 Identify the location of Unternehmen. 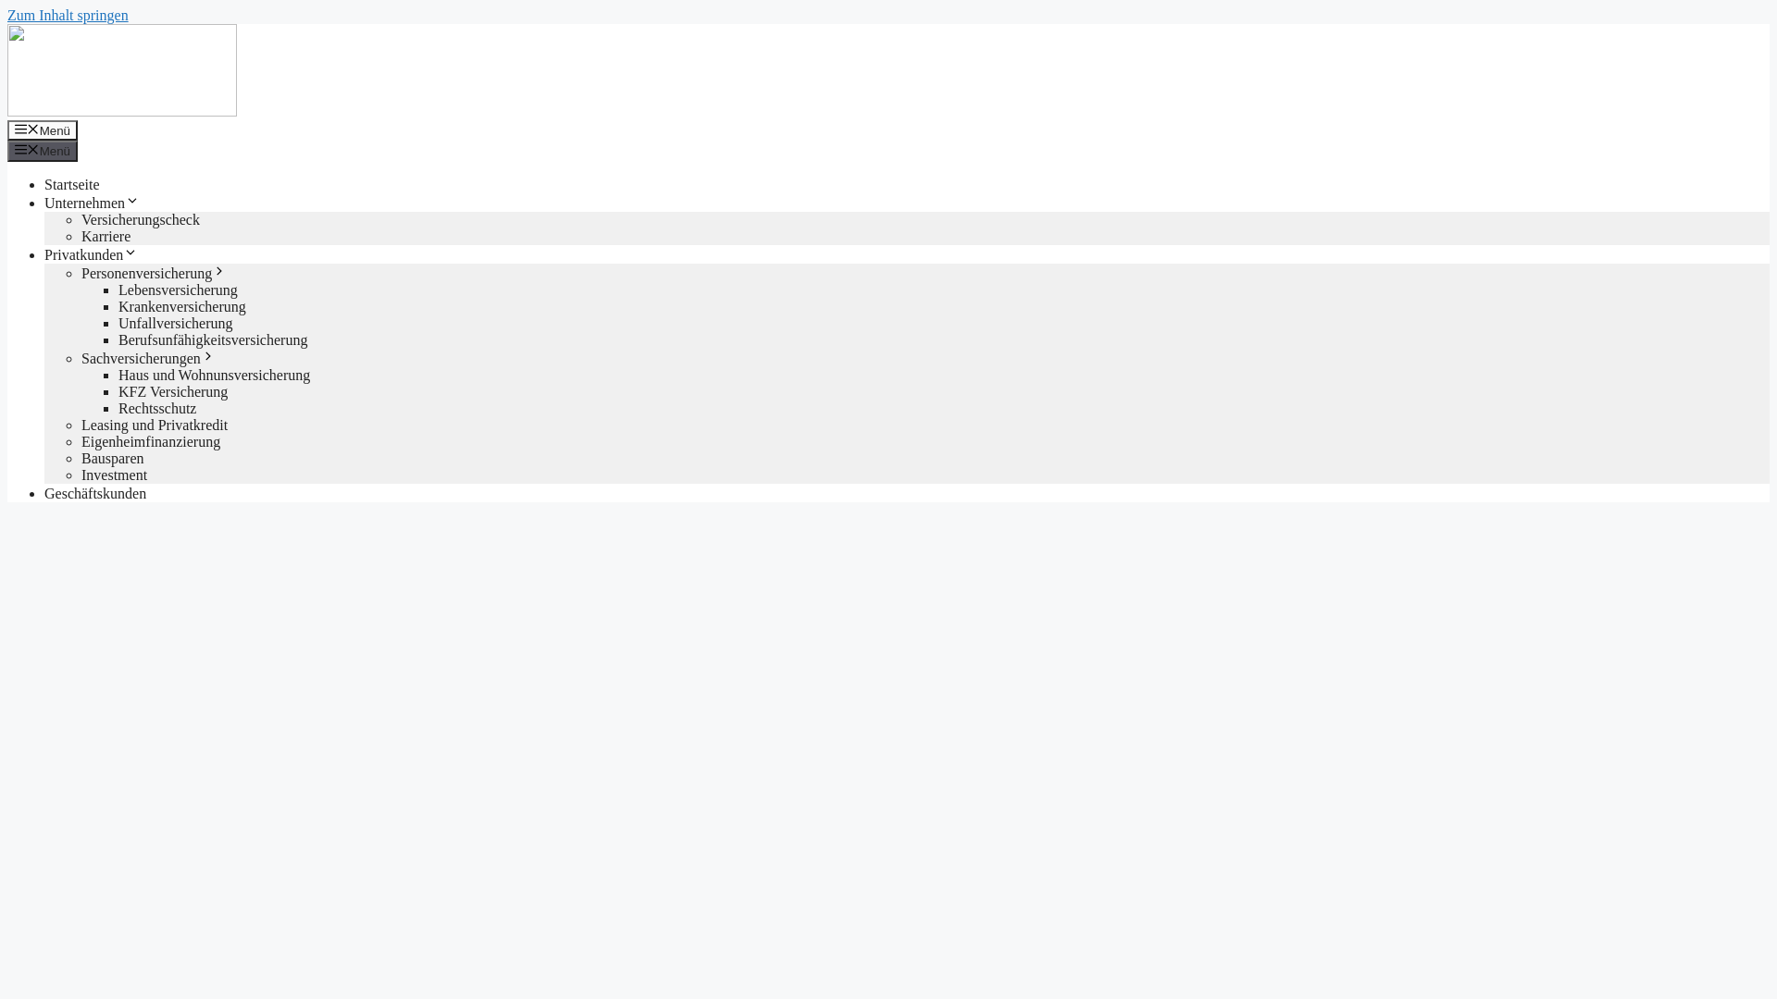
(93, 203).